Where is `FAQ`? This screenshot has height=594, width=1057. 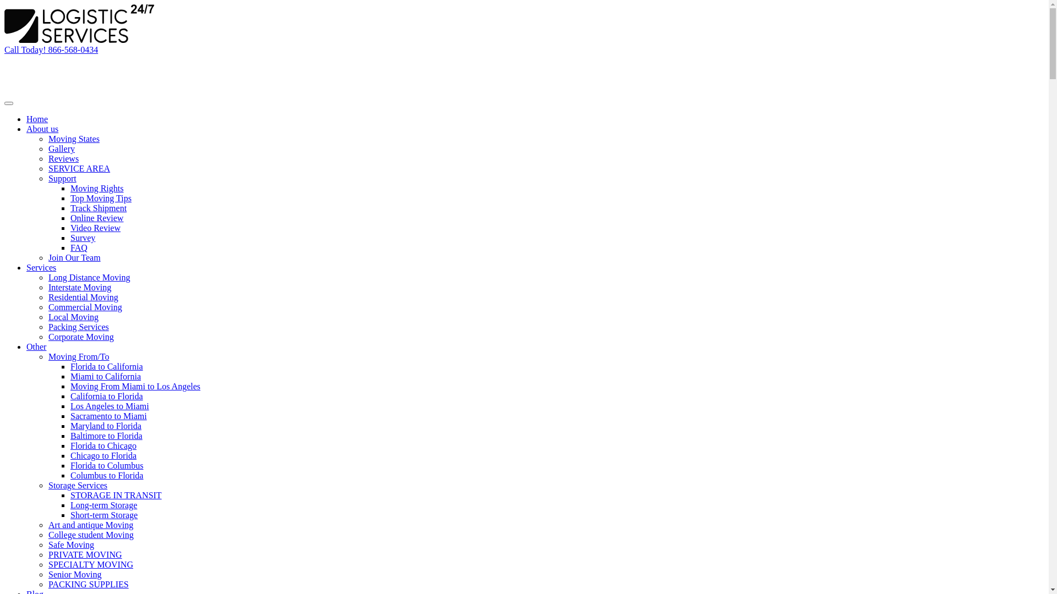 FAQ is located at coordinates (79, 248).